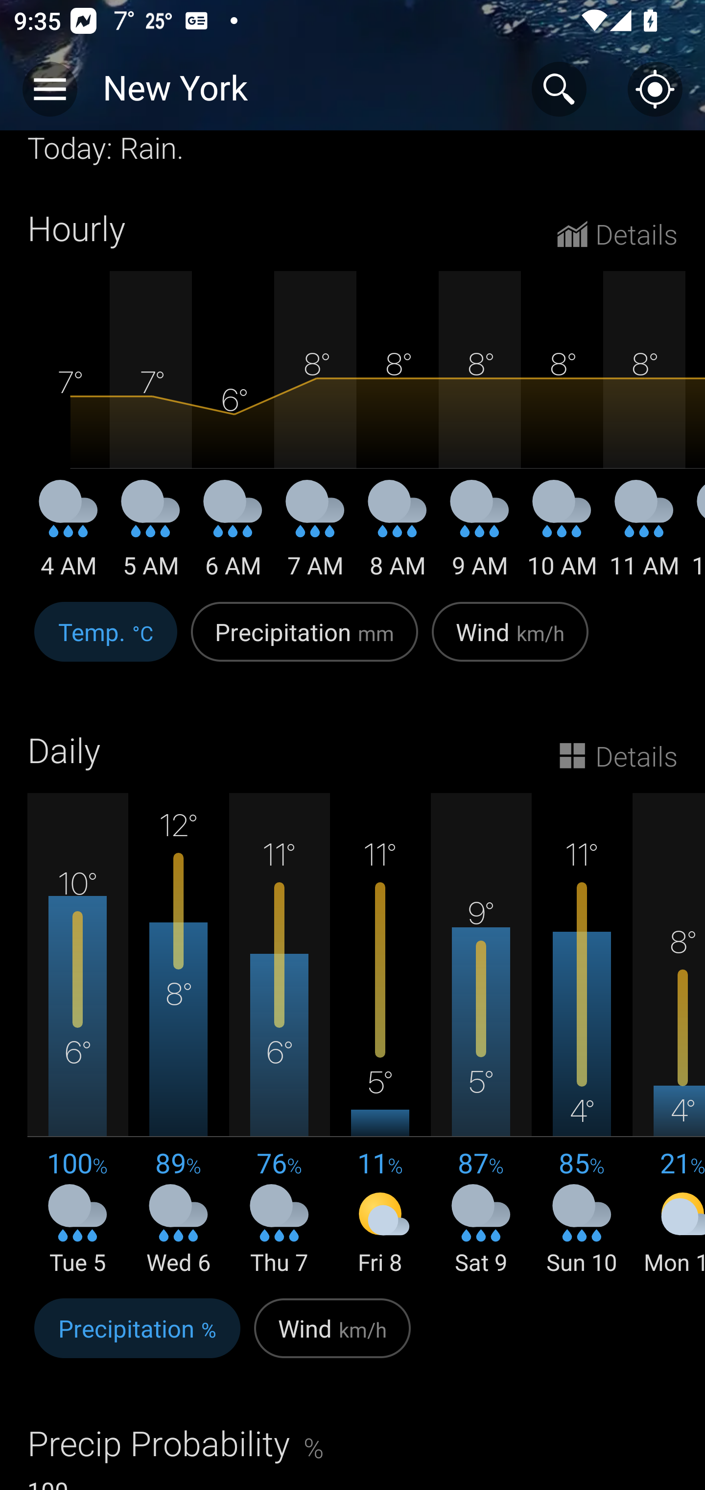 The width and height of the screenshot is (705, 1490). What do you see at coordinates (78, 1035) in the screenshot?
I see `10° 6° 100 % Tue 5` at bounding box center [78, 1035].